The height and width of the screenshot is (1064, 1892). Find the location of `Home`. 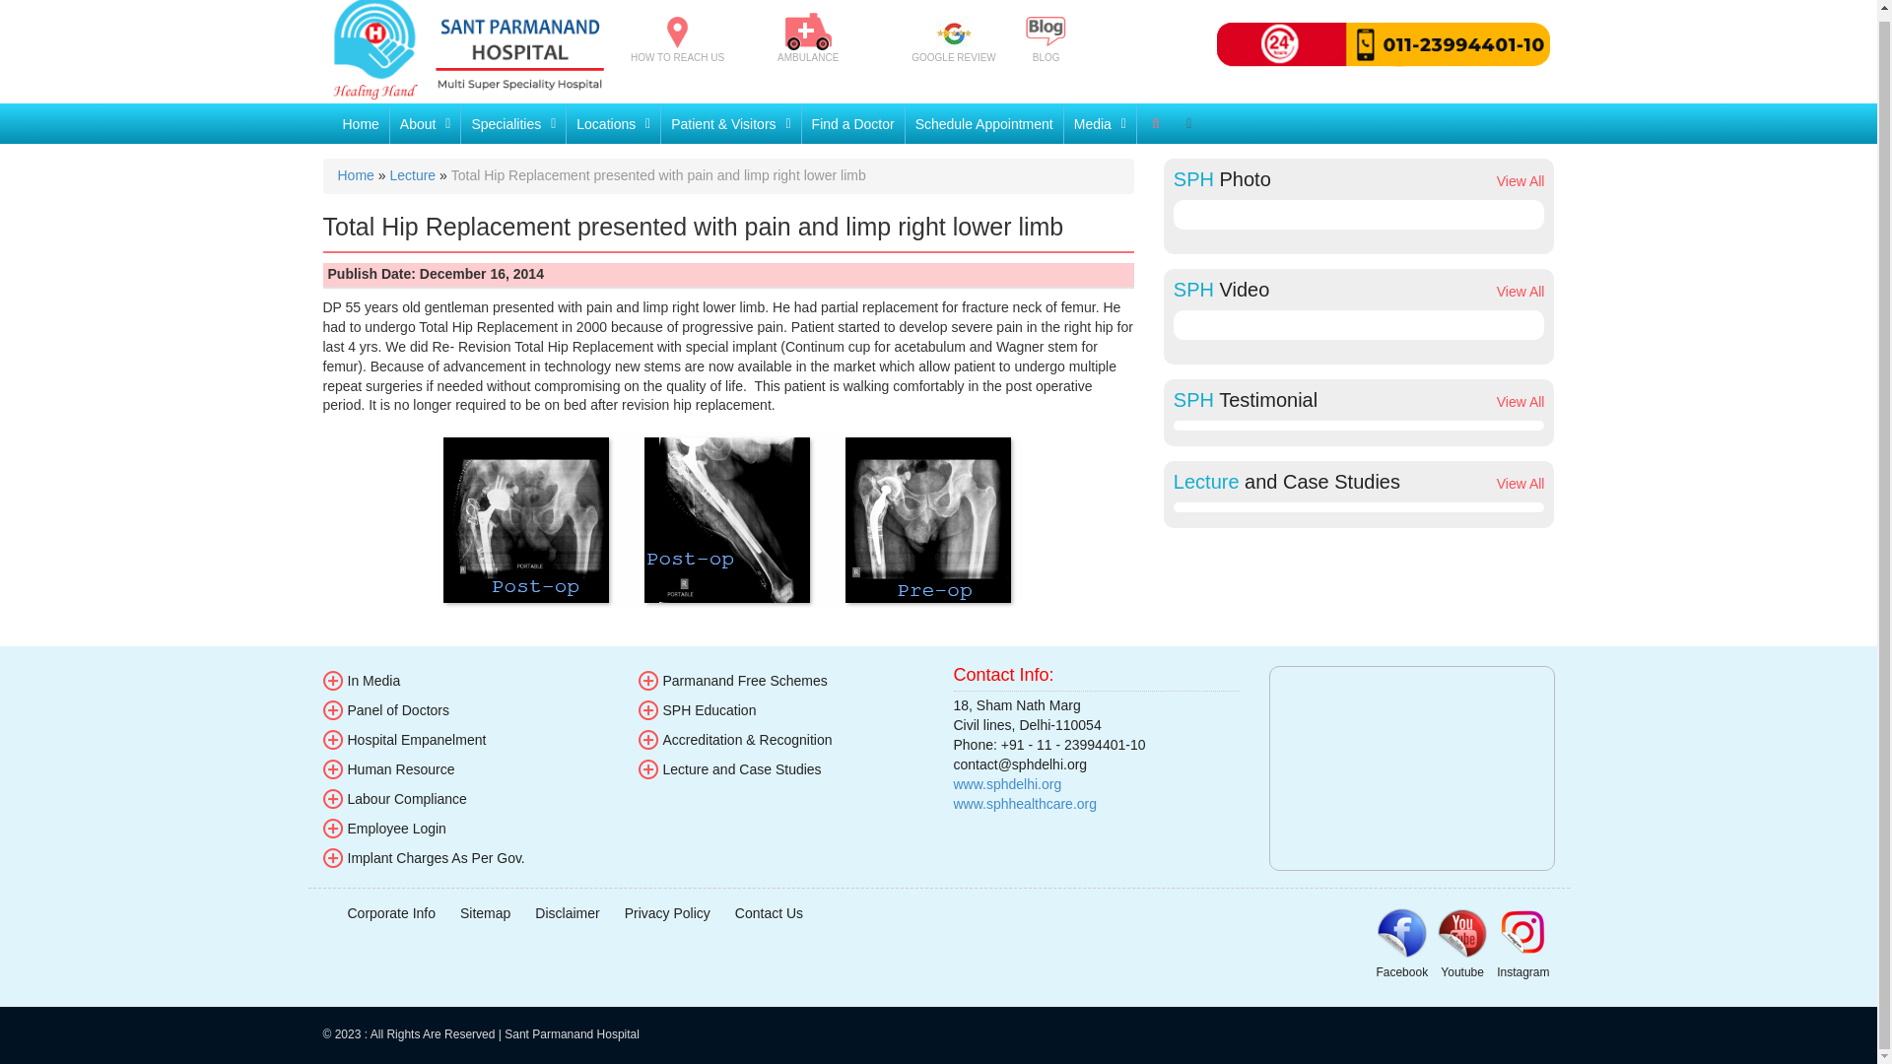

Home is located at coordinates (361, 122).